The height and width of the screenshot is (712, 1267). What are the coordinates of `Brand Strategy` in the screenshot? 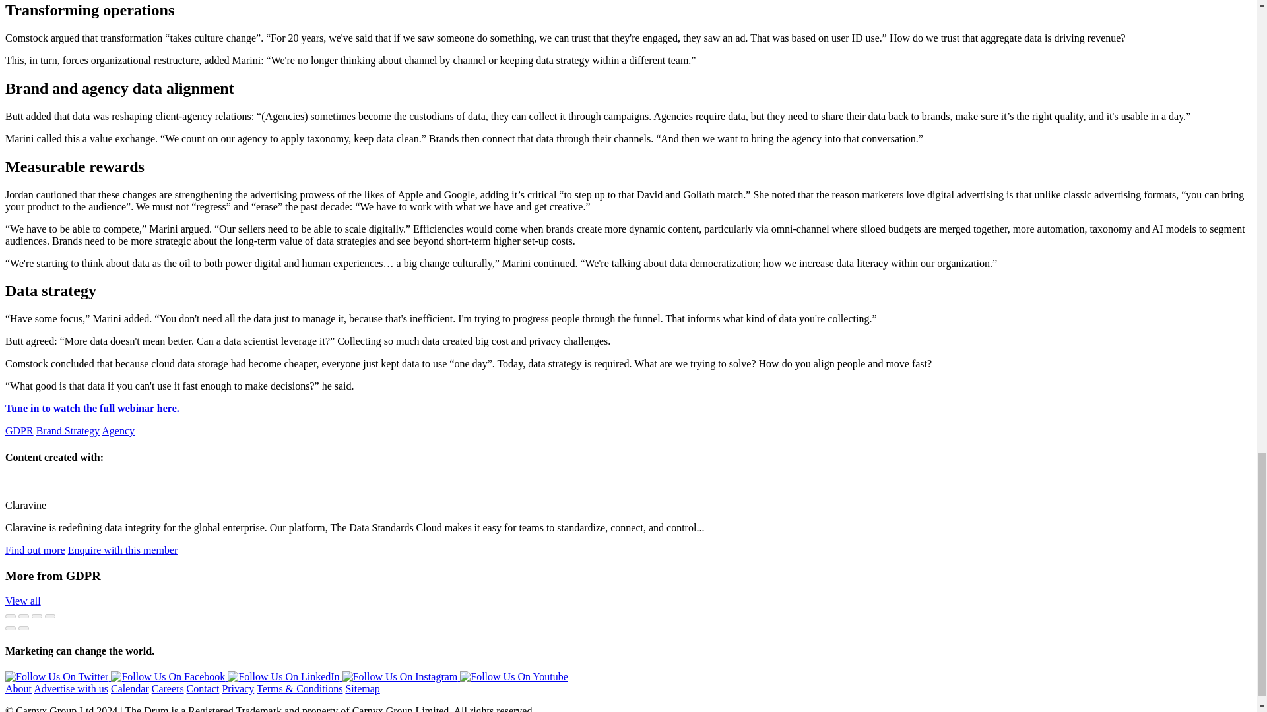 It's located at (68, 430).